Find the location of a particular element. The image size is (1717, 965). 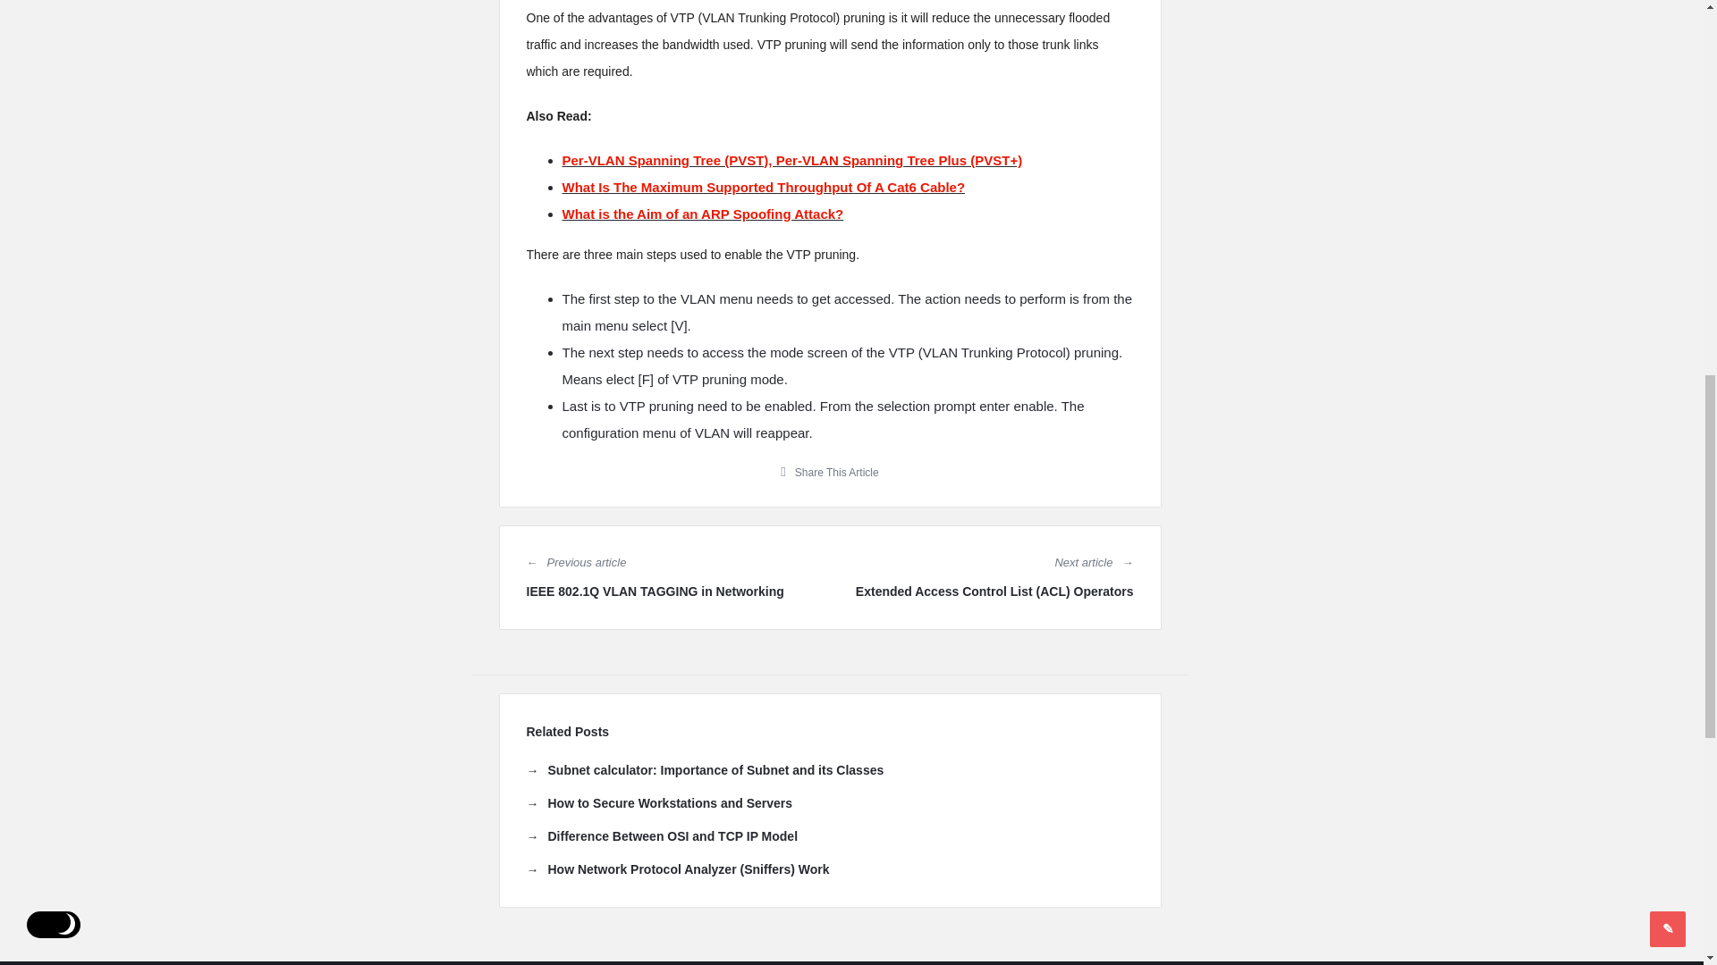

How to Secure Workstations and Servers is located at coordinates (658, 802).